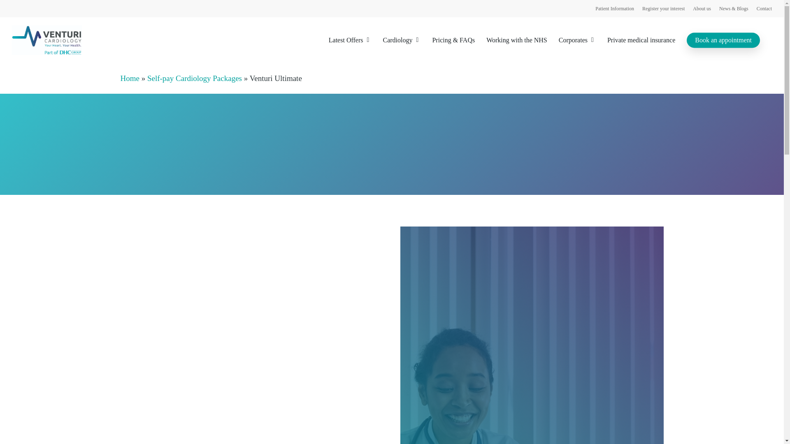 The width and height of the screenshot is (790, 444). I want to click on About us, so click(702, 8).